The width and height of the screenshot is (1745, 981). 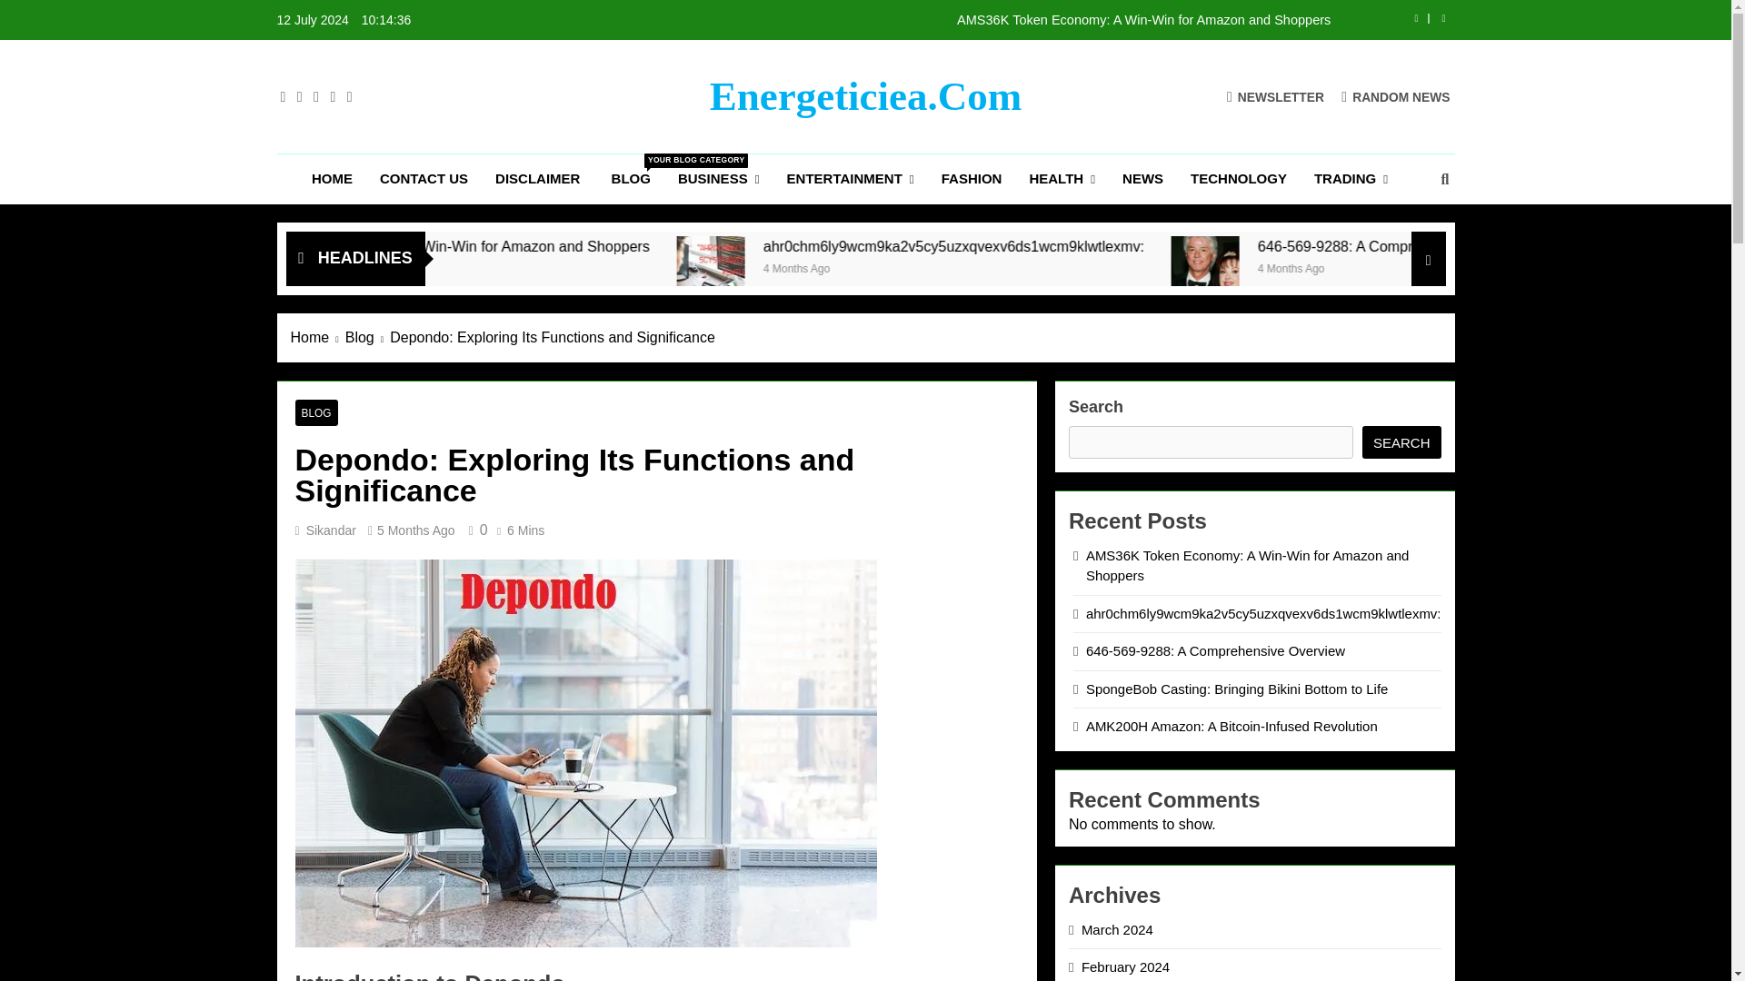 What do you see at coordinates (896, 270) in the screenshot?
I see `ahr0chm6ly9wcm9ka2v5cy5uzxqvexv6ds1wcm9klwtlexmv:` at bounding box center [896, 270].